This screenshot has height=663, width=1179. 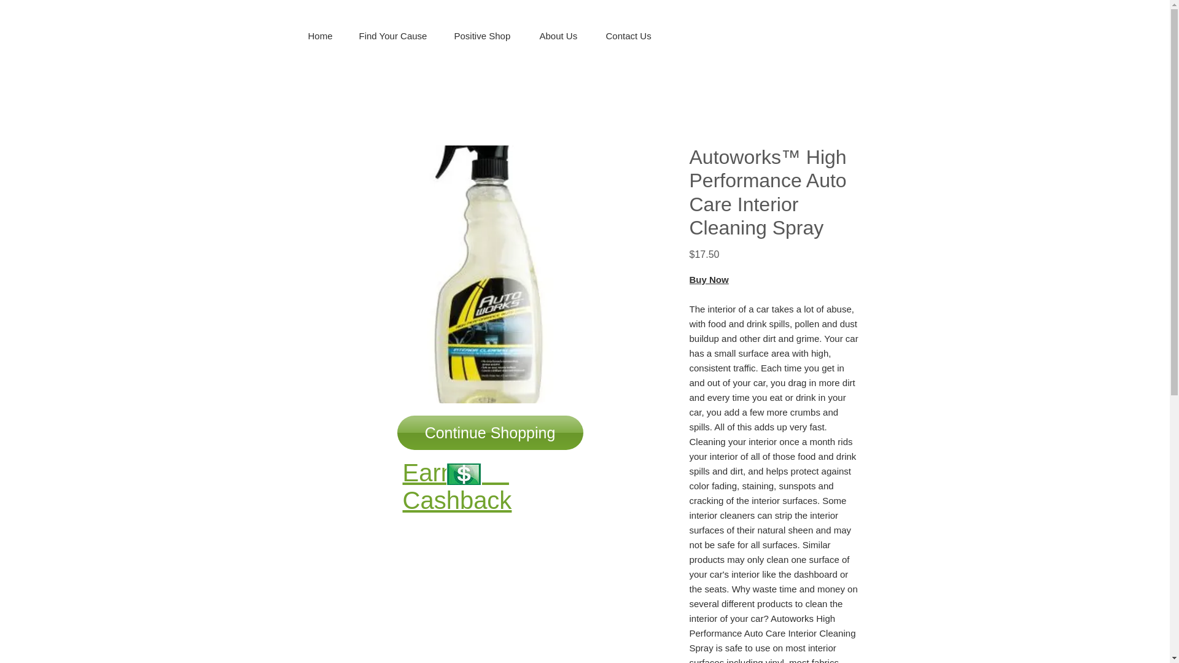 What do you see at coordinates (560, 36) in the screenshot?
I see `About Us` at bounding box center [560, 36].